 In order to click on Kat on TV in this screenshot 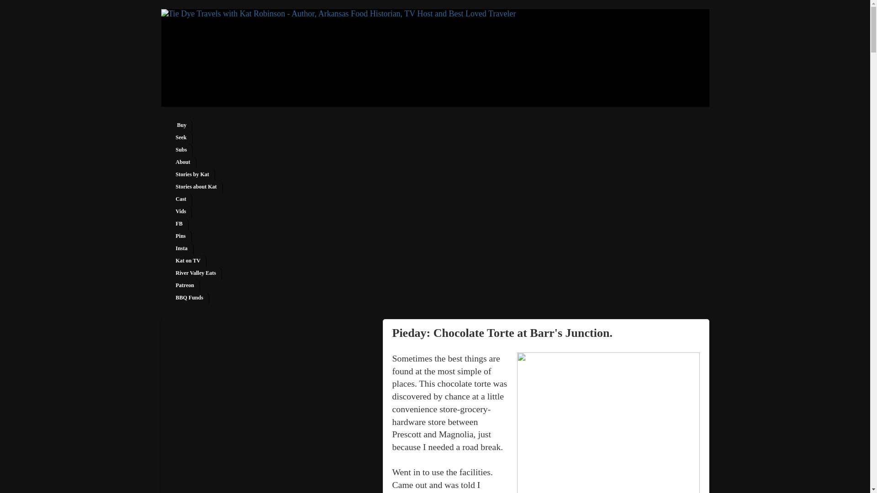, I will do `click(188, 261)`.